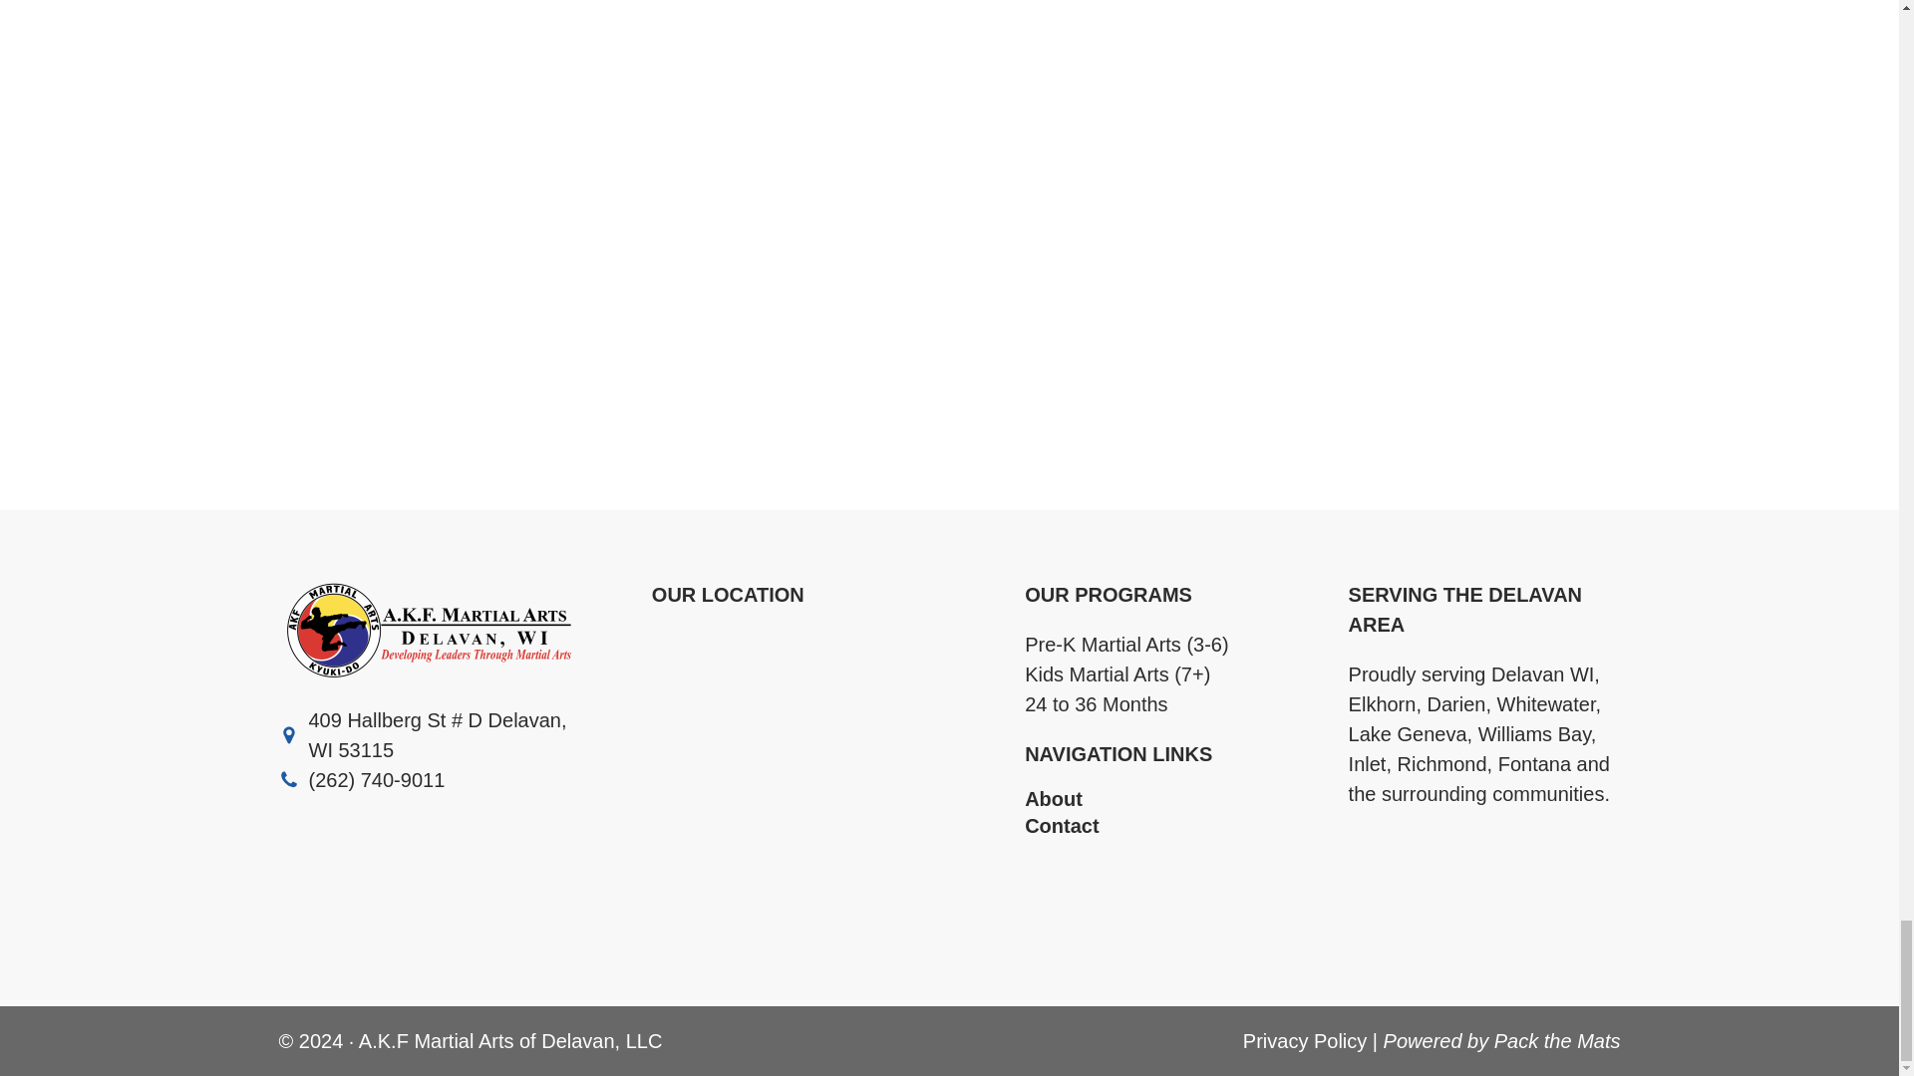 The image size is (1914, 1076). Describe the element at coordinates (1502, 1040) in the screenshot. I see `Powered by Pack the Mats` at that location.